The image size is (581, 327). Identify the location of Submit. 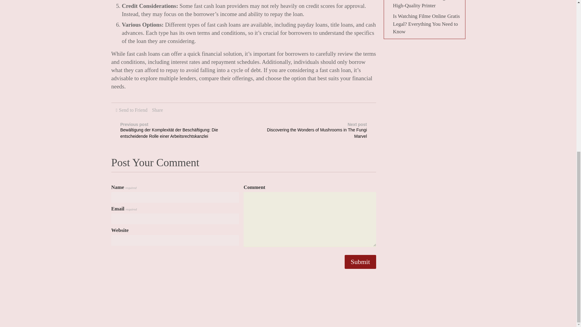
(360, 262).